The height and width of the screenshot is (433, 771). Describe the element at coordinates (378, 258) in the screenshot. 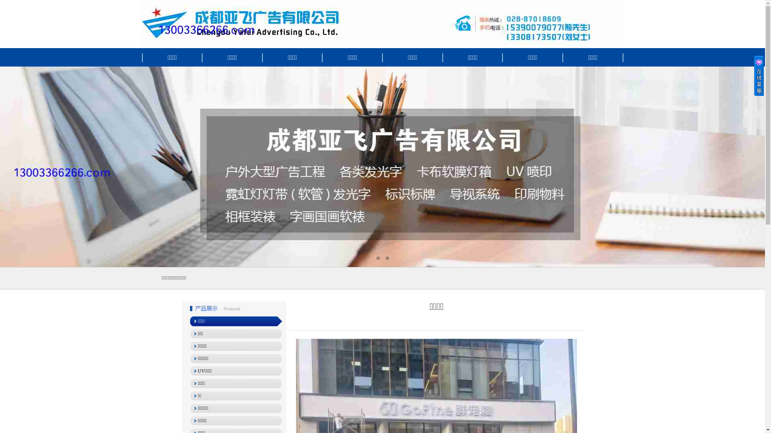

I see `1` at that location.